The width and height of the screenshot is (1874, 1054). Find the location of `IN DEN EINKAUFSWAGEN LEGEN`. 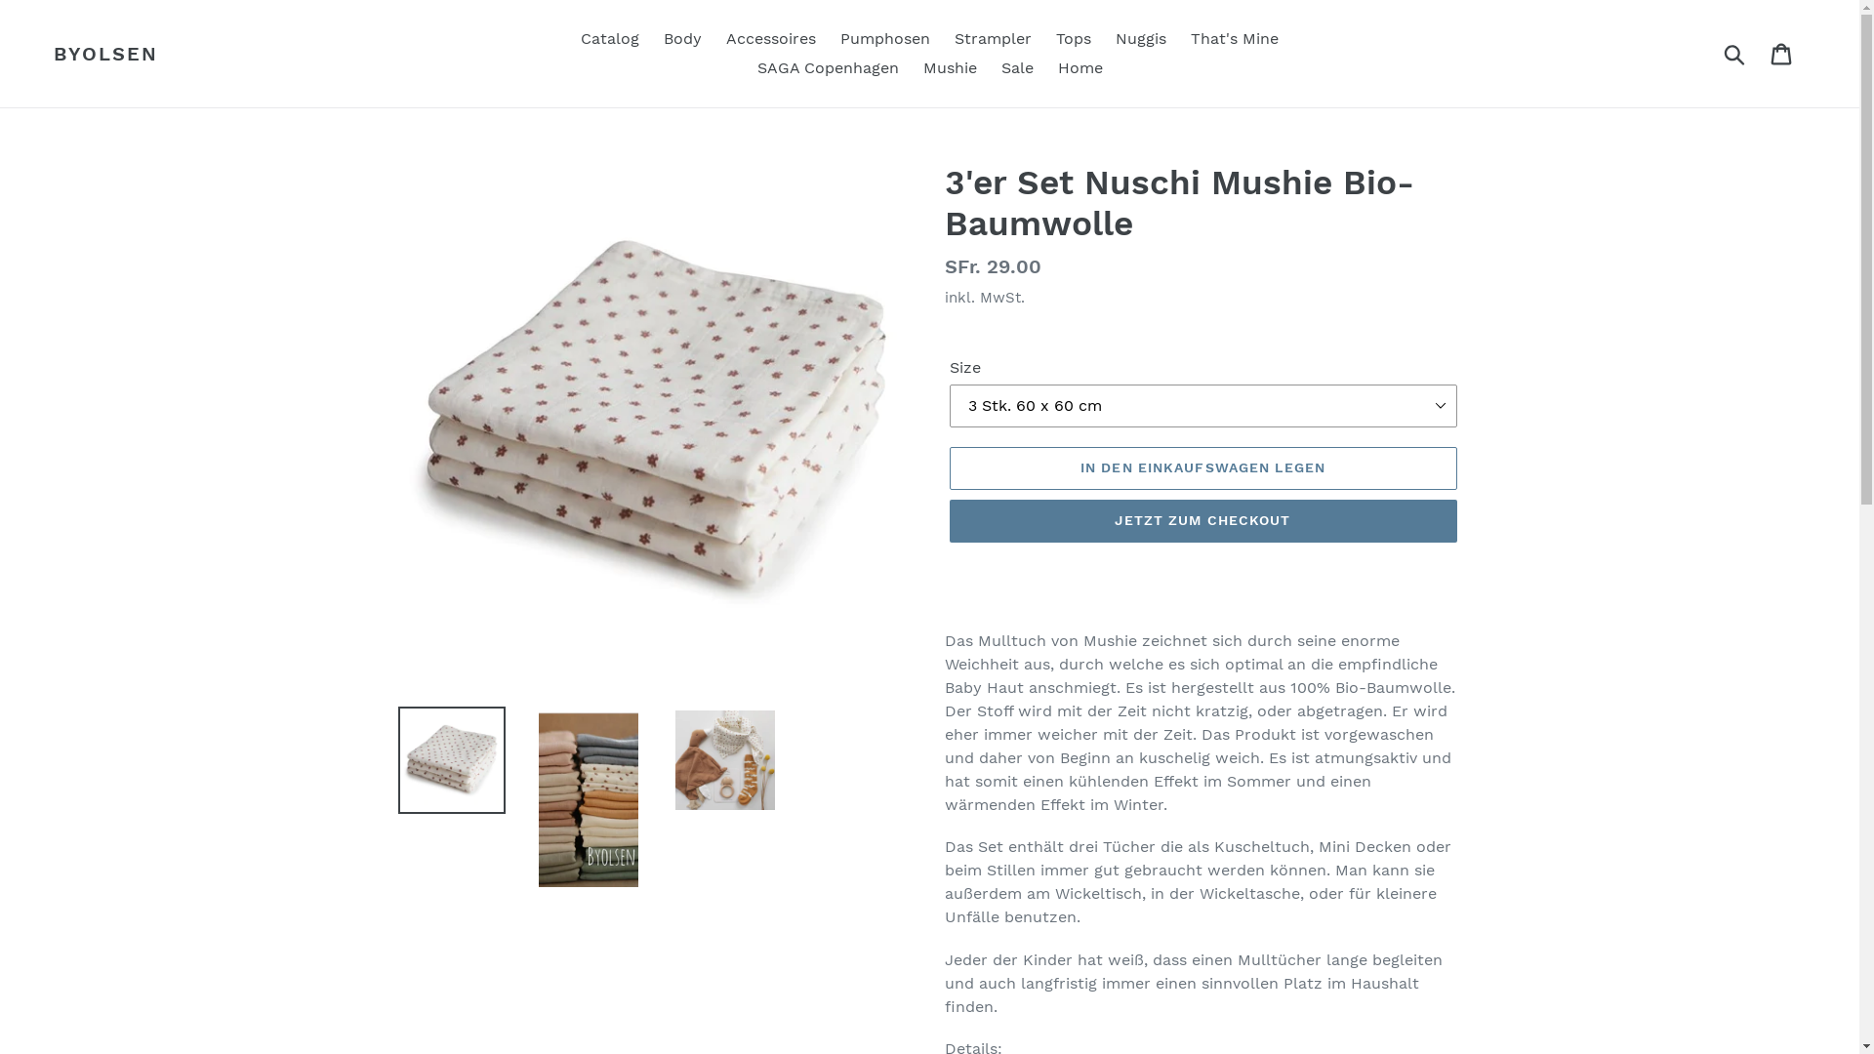

IN DEN EINKAUFSWAGEN LEGEN is located at coordinates (1202, 468).